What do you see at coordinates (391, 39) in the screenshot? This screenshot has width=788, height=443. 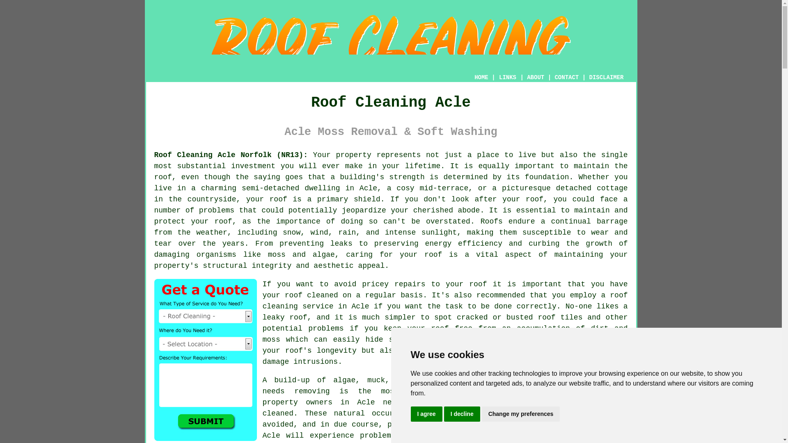 I see `Roof Cleaning Acle` at bounding box center [391, 39].